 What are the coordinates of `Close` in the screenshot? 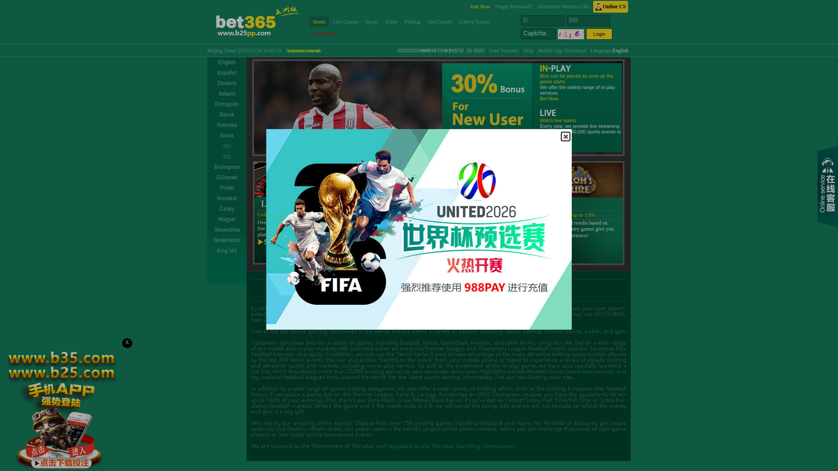 It's located at (566, 137).